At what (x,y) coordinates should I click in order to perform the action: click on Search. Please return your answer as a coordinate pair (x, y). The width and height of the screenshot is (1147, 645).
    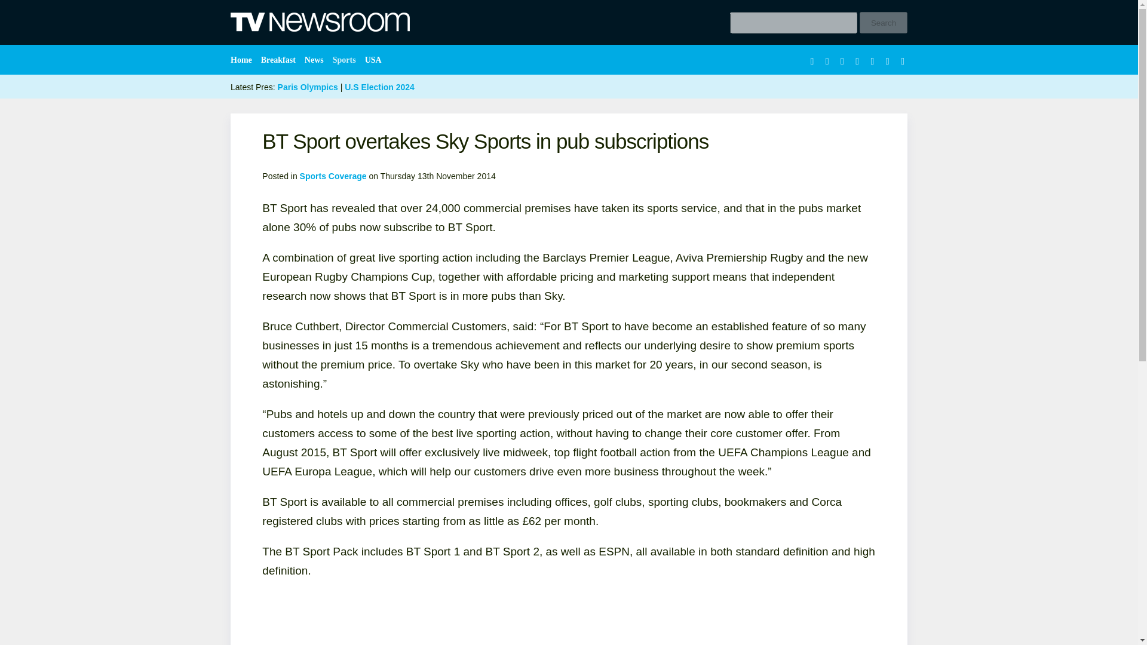
    Looking at the image, I should click on (883, 23).